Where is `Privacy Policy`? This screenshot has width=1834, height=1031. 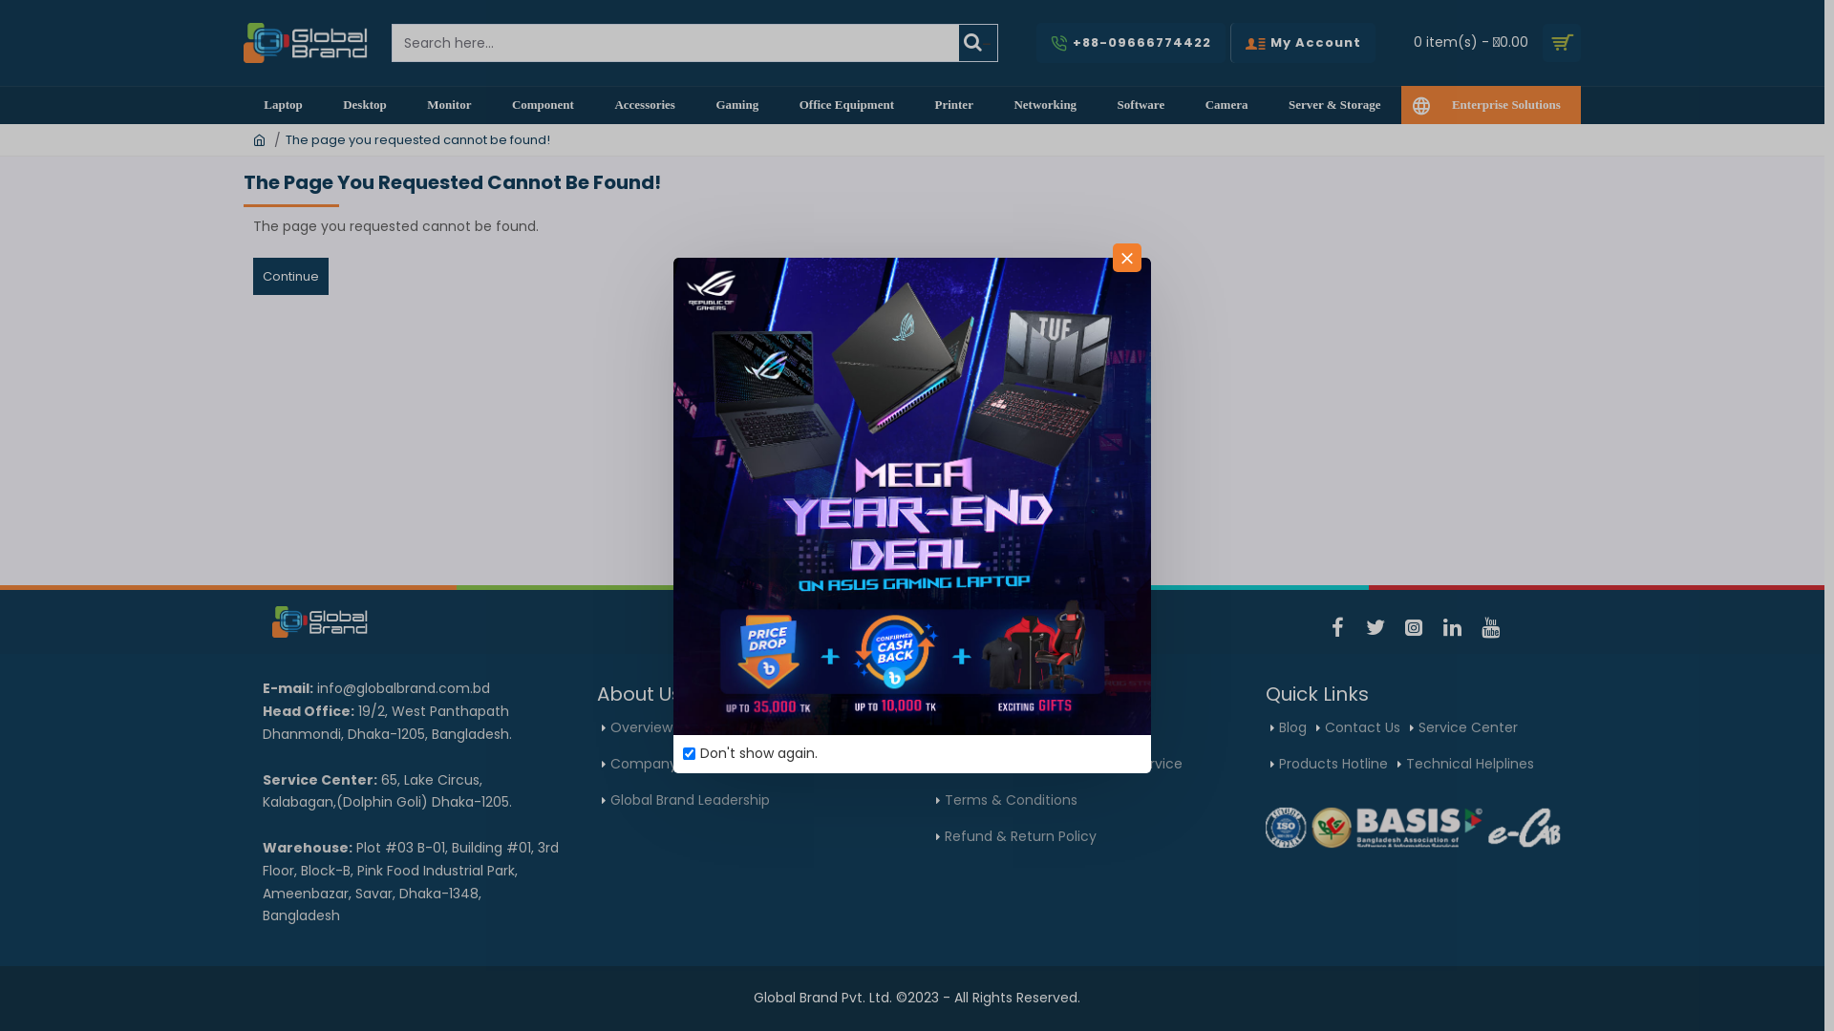
Privacy Policy is located at coordinates (1091, 728).